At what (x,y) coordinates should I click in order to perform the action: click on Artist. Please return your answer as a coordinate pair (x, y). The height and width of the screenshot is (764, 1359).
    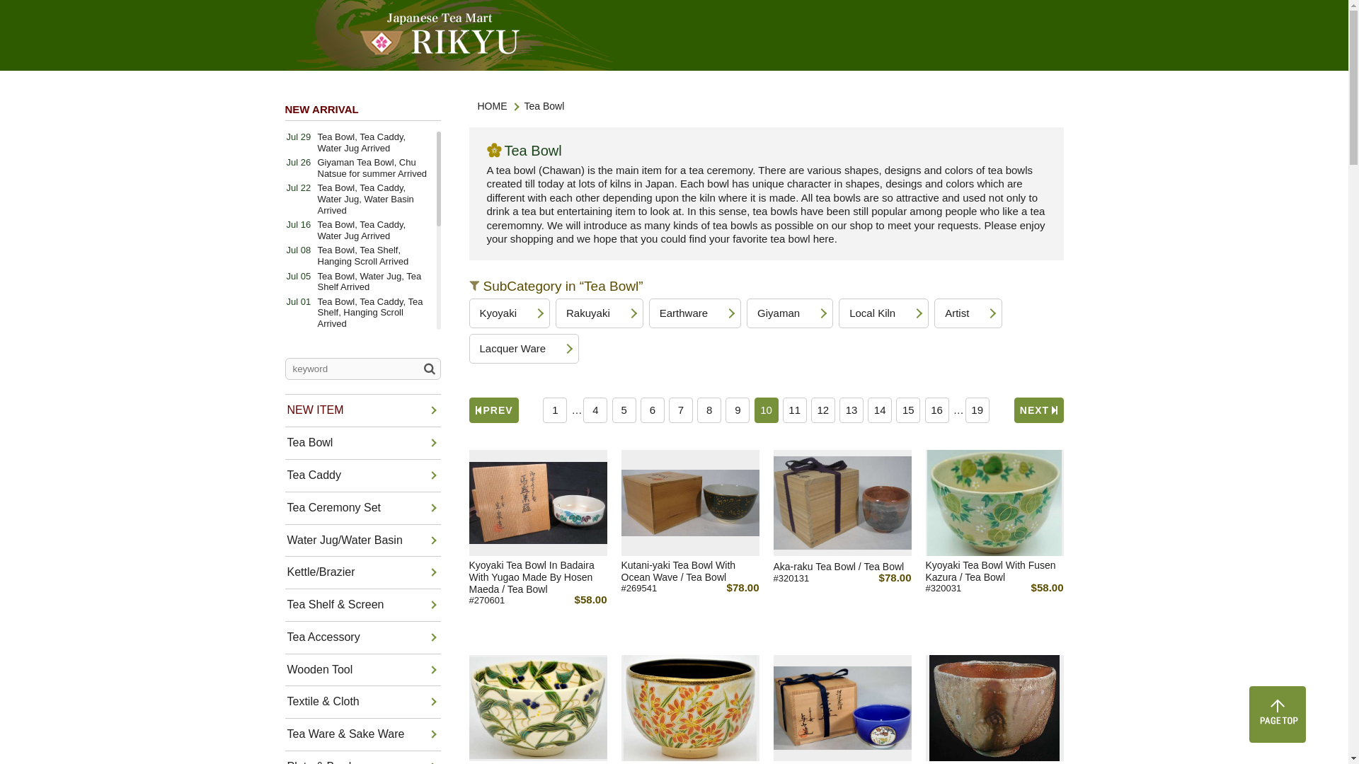
    Looking at the image, I should click on (968, 313).